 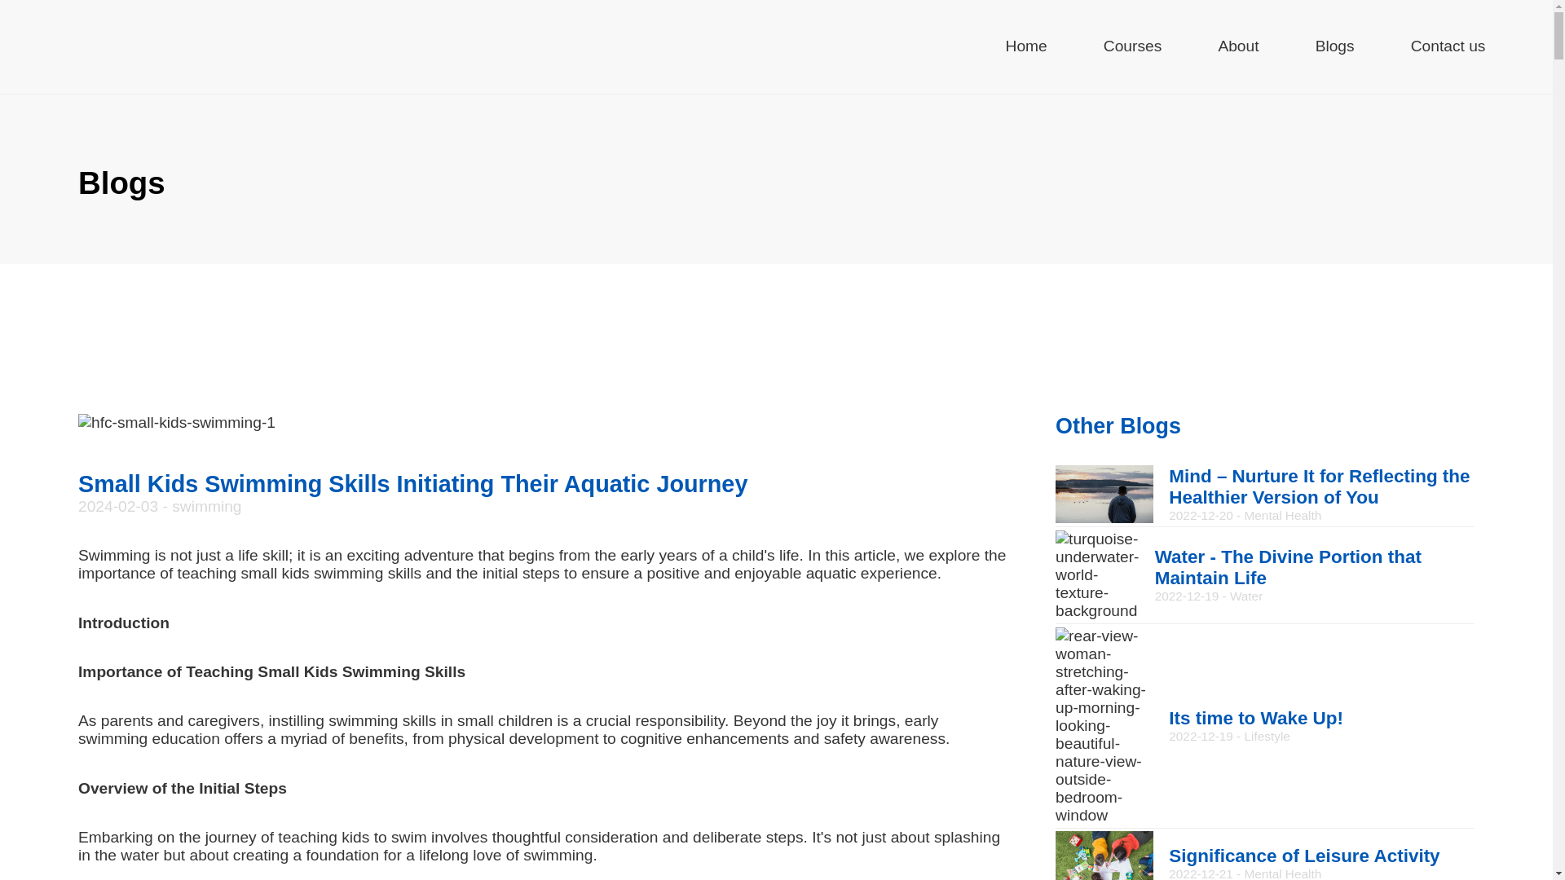 What do you see at coordinates (1335, 47) in the screenshot?
I see `Courses` at bounding box center [1335, 47].